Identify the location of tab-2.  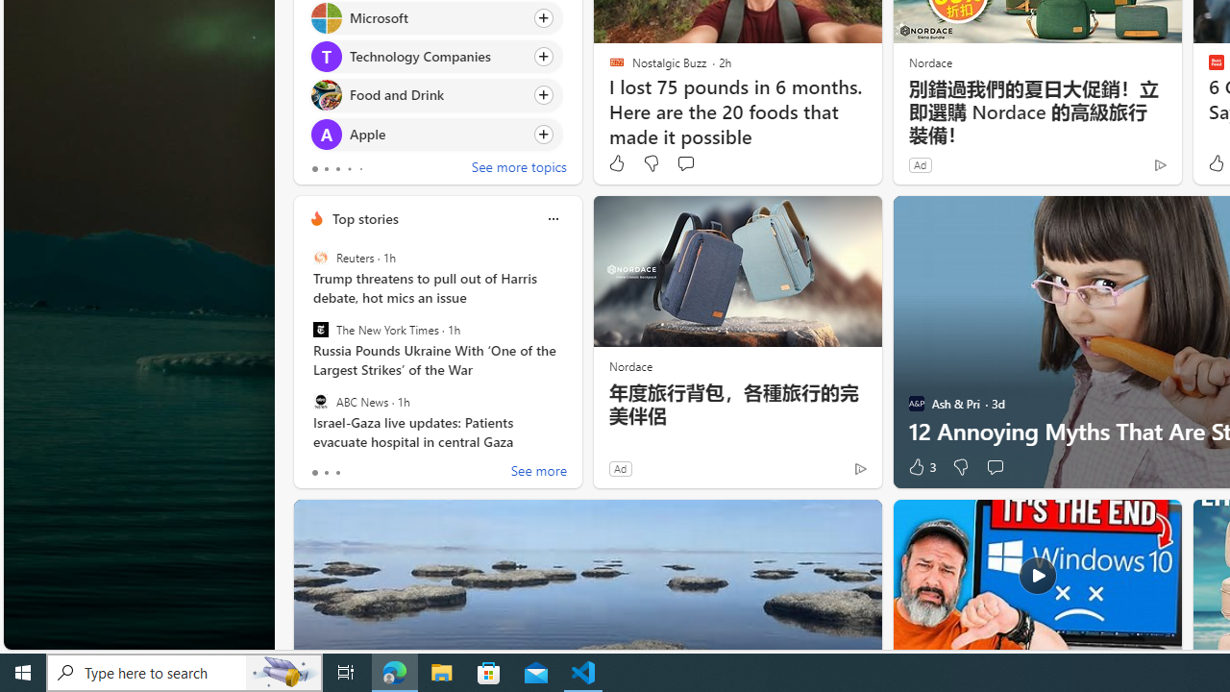
(338, 473).